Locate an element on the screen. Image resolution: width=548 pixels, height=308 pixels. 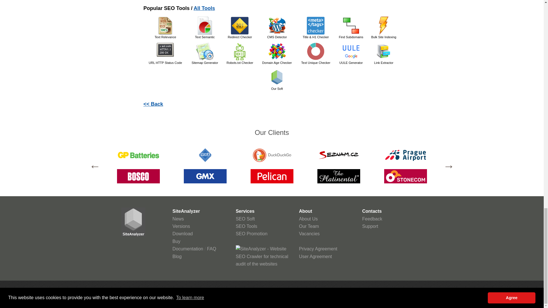
Find Subdomains is located at coordinates (351, 26).